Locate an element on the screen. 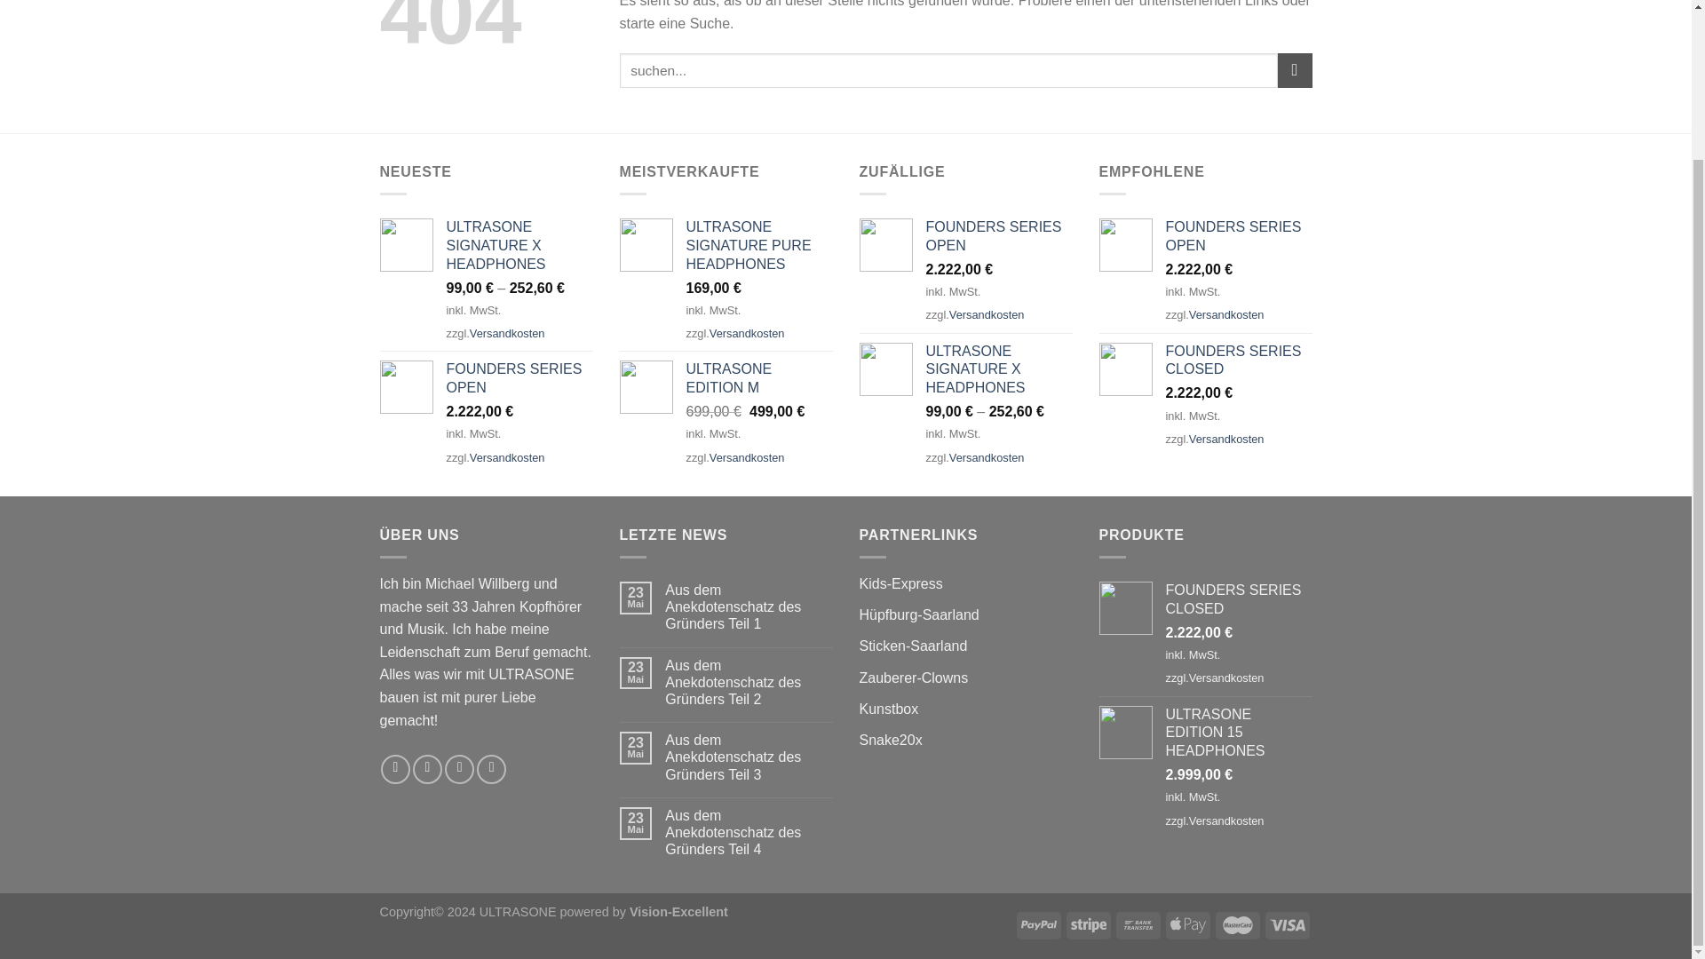  ULTRASONE SIGNATURE PURE HEADPHONES is located at coordinates (758, 245).